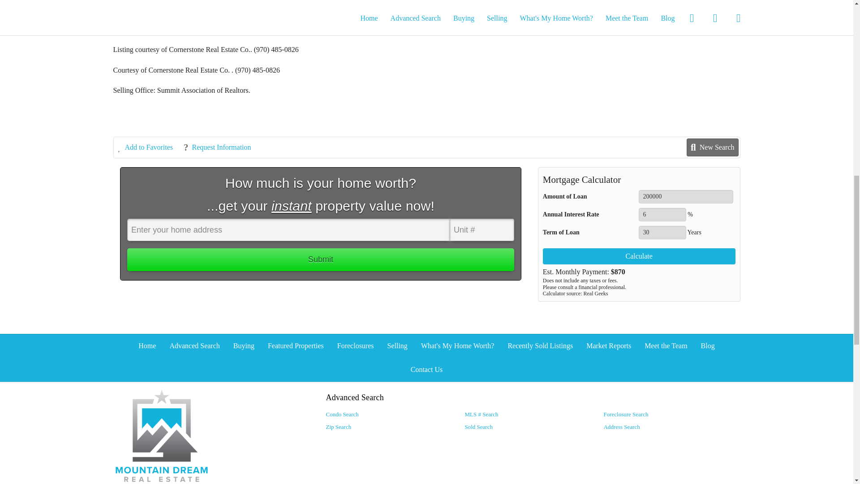 This screenshot has height=484, width=860. I want to click on 6, so click(662, 214).